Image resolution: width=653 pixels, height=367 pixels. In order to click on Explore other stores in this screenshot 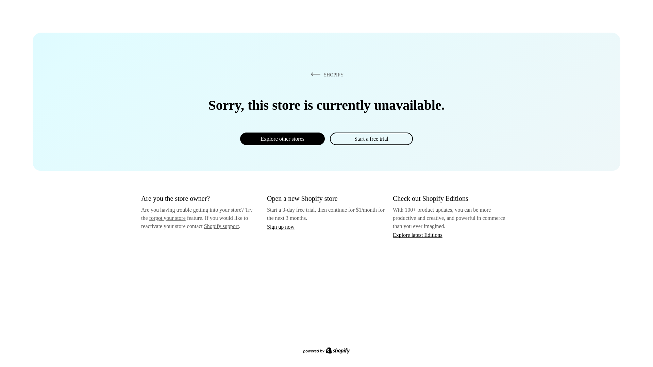, I will do `click(282, 139)`.